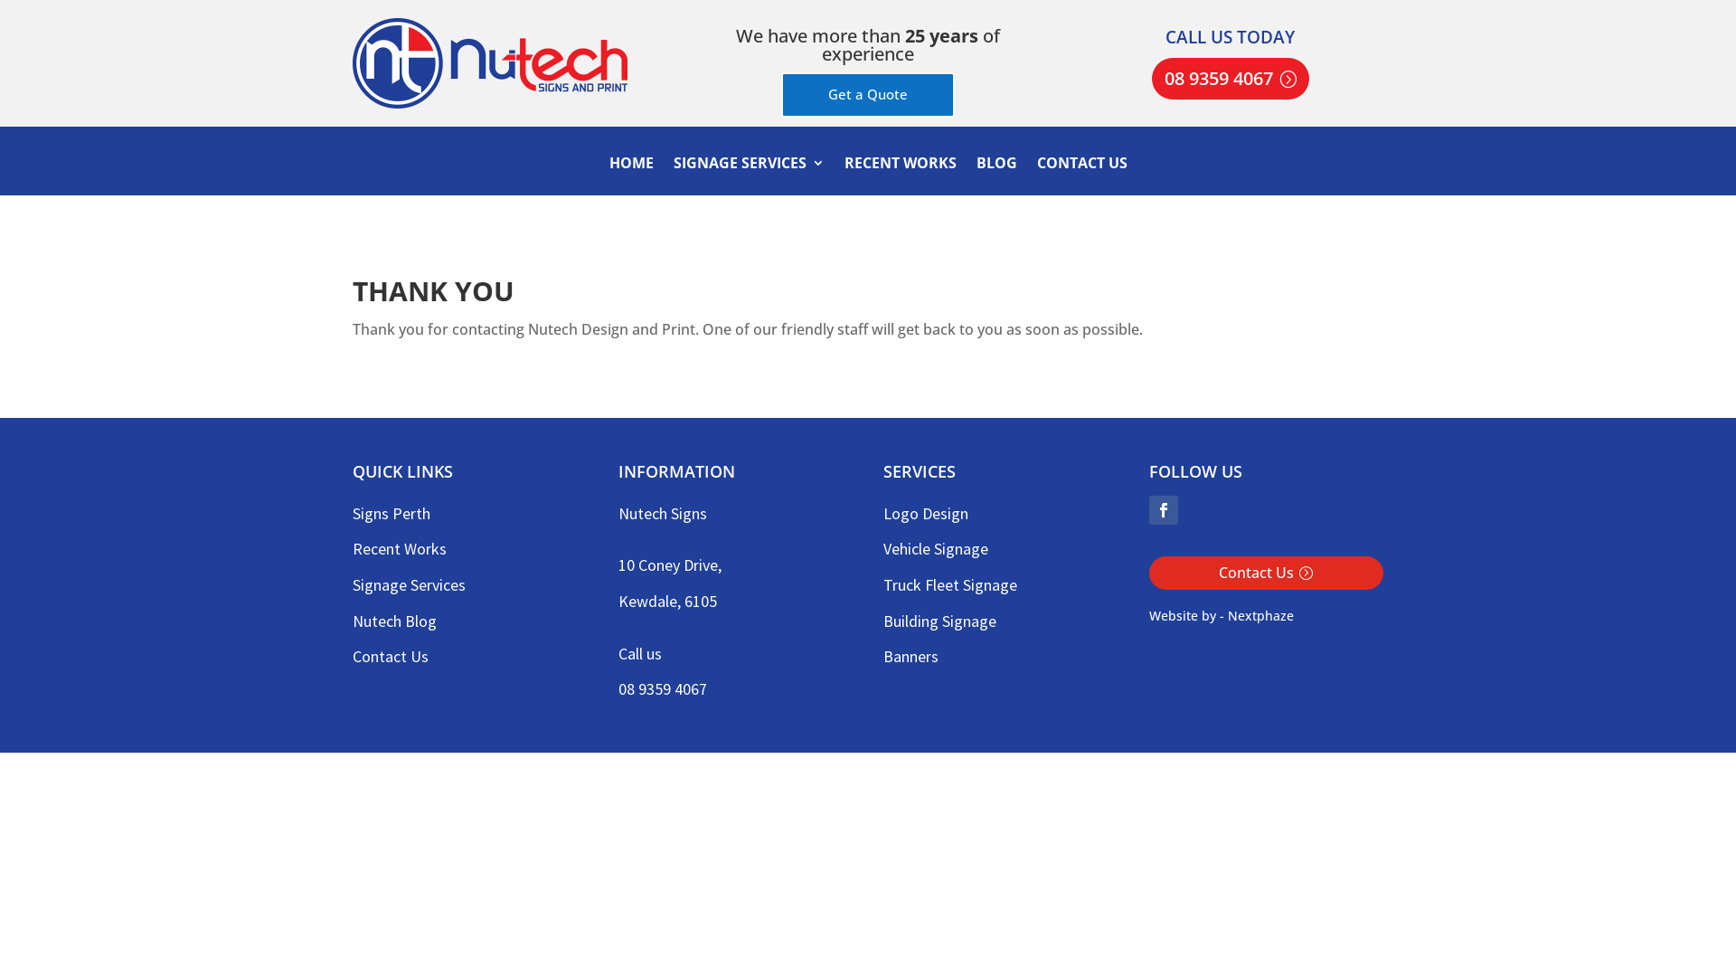  What do you see at coordinates (409, 584) in the screenshot?
I see `Signage Services` at bounding box center [409, 584].